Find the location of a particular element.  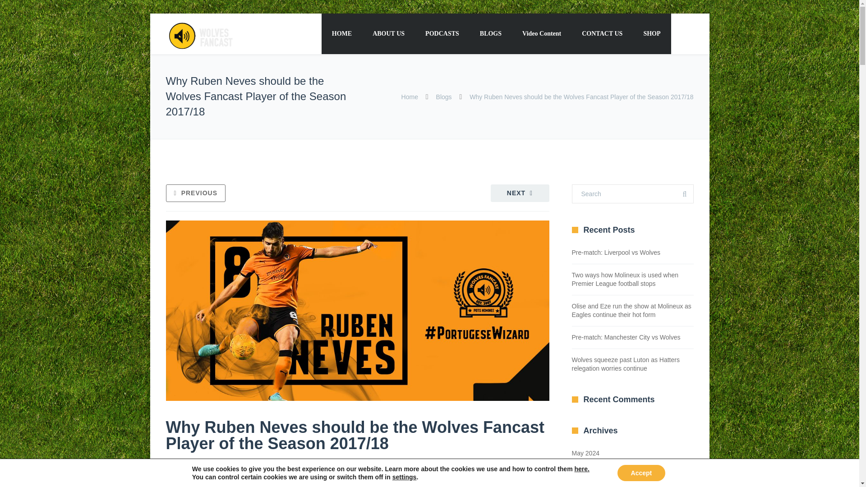

PREVIOUS is located at coordinates (196, 193).